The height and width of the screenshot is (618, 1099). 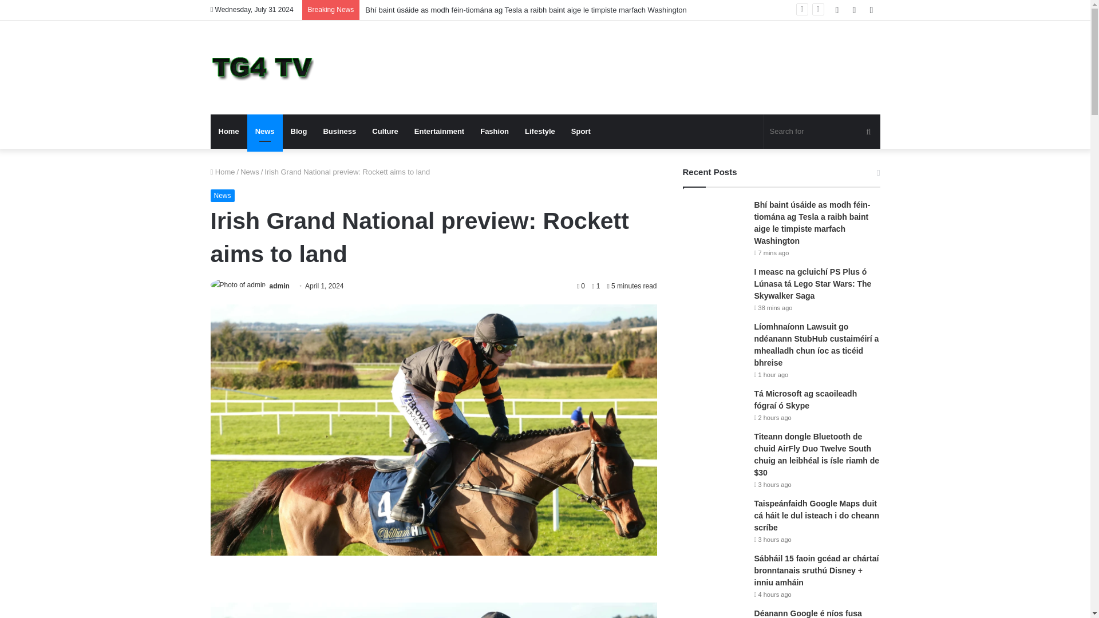 What do you see at coordinates (279, 286) in the screenshot?
I see `admin` at bounding box center [279, 286].